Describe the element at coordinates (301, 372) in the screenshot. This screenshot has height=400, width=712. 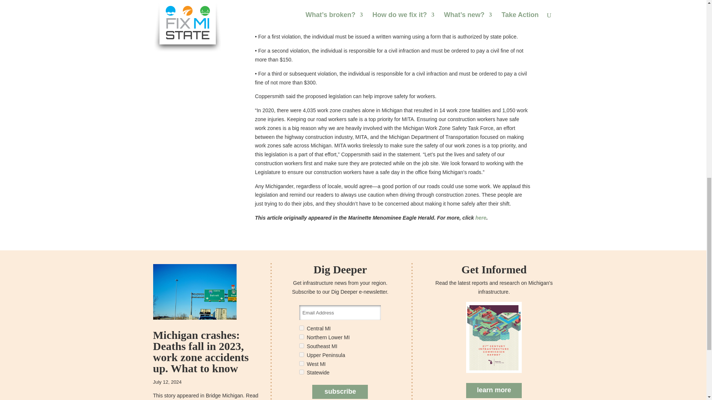
I see `Statewide` at that location.